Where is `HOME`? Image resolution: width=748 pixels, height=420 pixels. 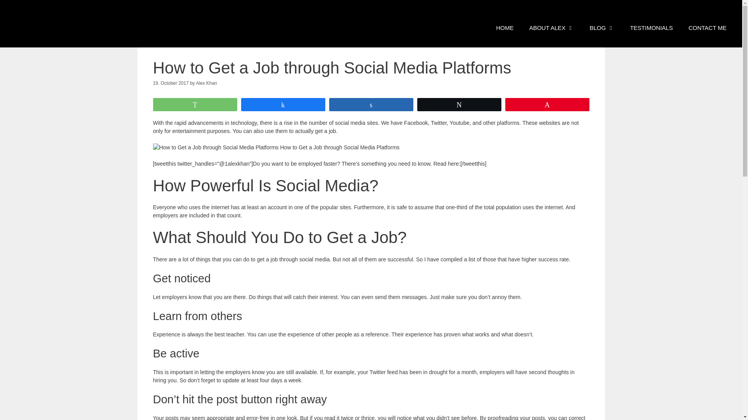 HOME is located at coordinates (505, 28).